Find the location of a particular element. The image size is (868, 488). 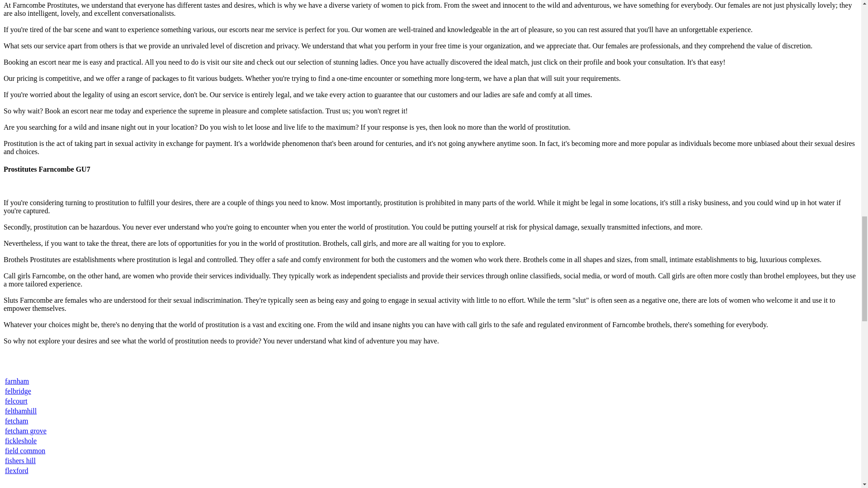

flexford is located at coordinates (17, 470).